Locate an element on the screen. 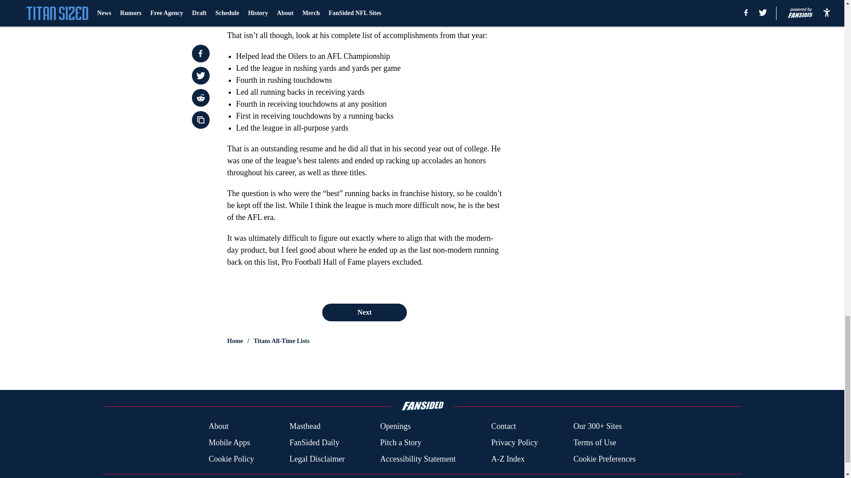 This screenshot has width=851, height=478. Terms of Use is located at coordinates (595, 443).